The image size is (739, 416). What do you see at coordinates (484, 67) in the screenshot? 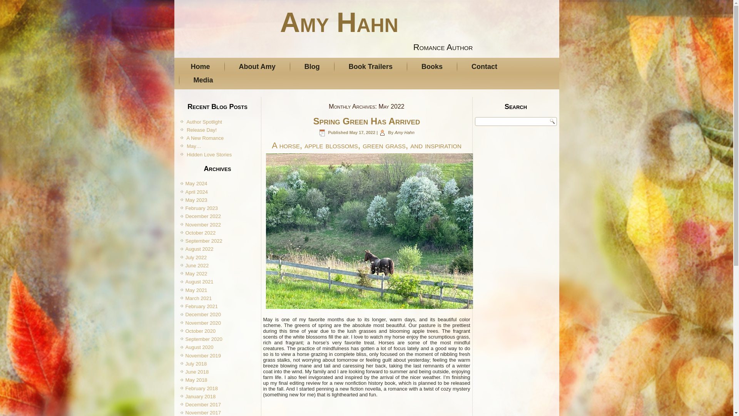
I see `Contact` at bounding box center [484, 67].